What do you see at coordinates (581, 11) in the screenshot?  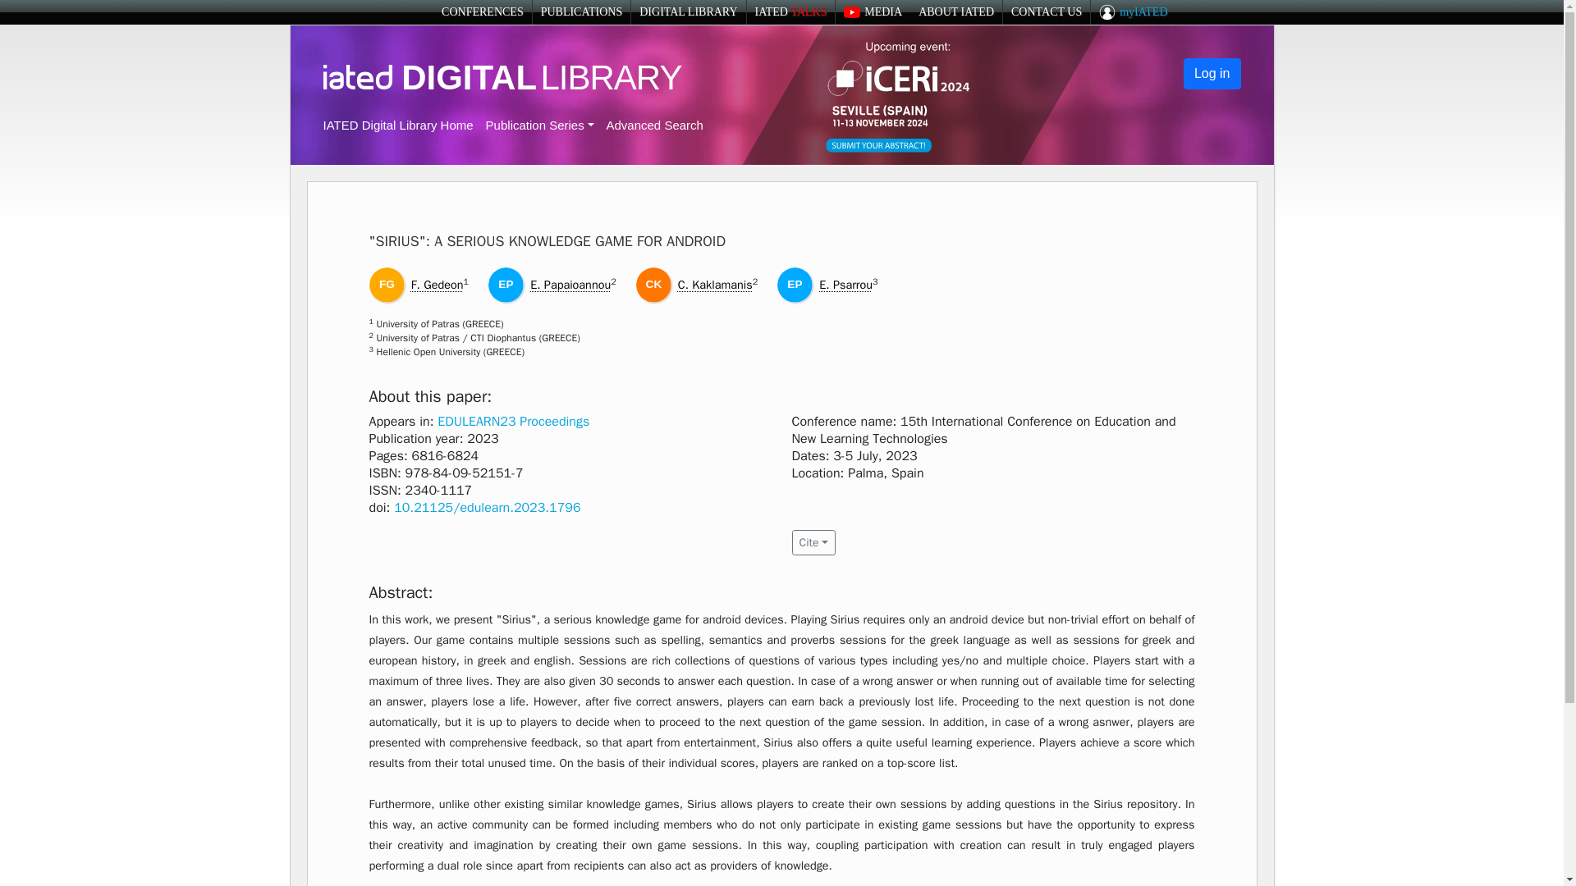 I see `PUBLICATIONS` at bounding box center [581, 11].